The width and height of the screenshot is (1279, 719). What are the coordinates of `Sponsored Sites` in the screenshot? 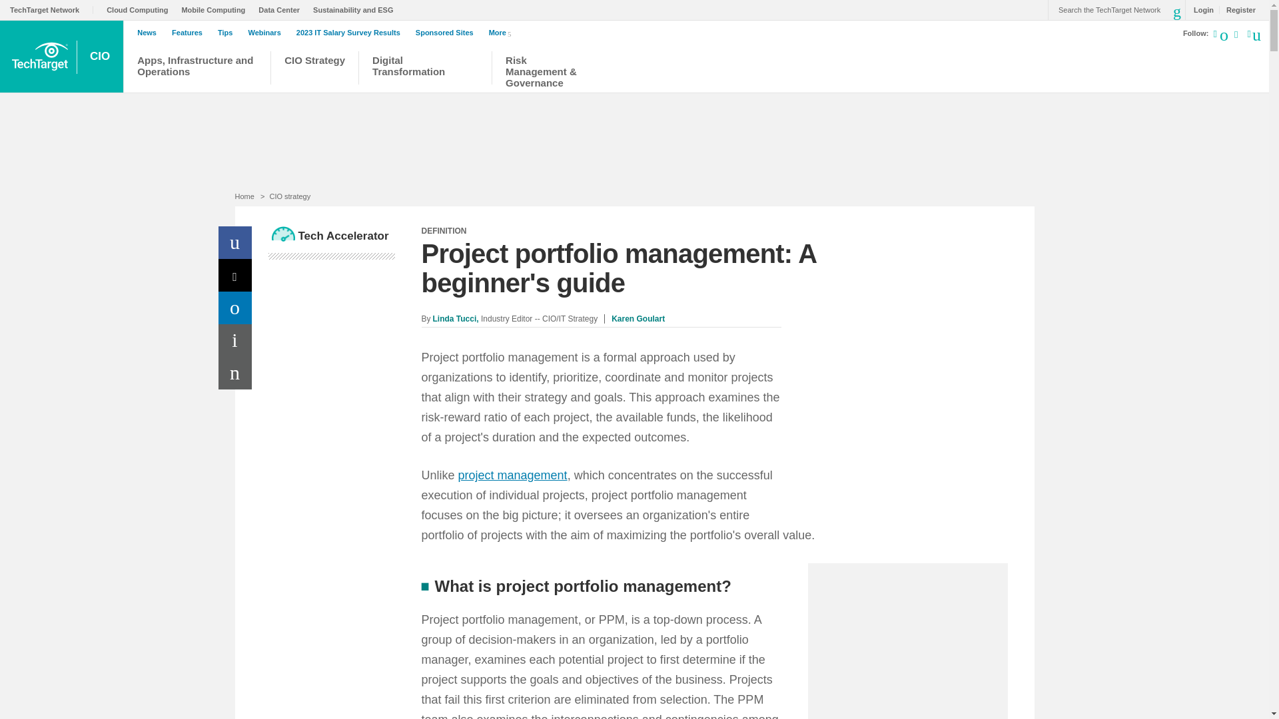 It's located at (448, 33).